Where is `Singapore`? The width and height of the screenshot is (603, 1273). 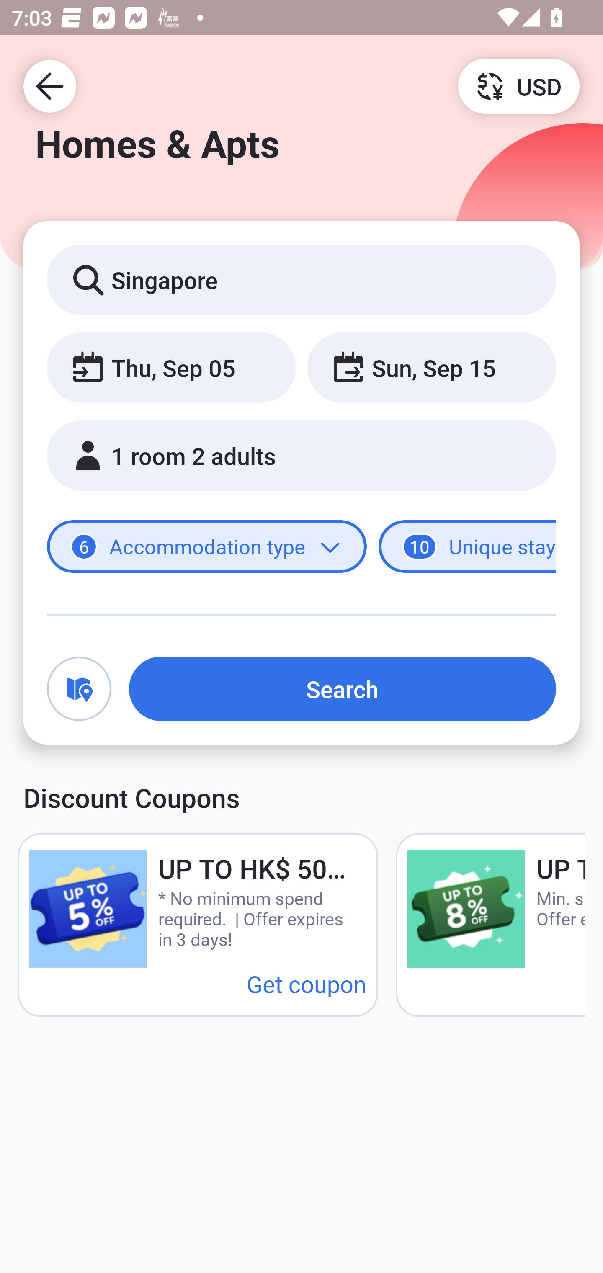 Singapore is located at coordinates (301, 279).